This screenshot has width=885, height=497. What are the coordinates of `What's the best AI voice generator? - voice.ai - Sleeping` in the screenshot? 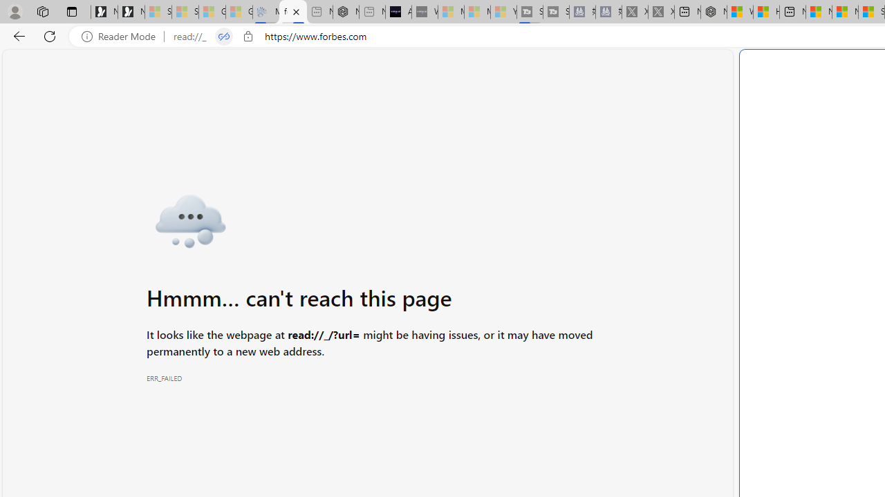 It's located at (425, 12).